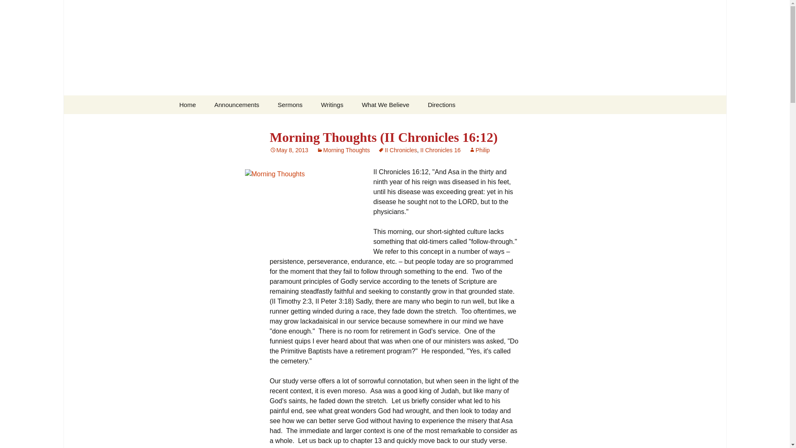 This screenshot has width=796, height=448. I want to click on Home, so click(187, 105).